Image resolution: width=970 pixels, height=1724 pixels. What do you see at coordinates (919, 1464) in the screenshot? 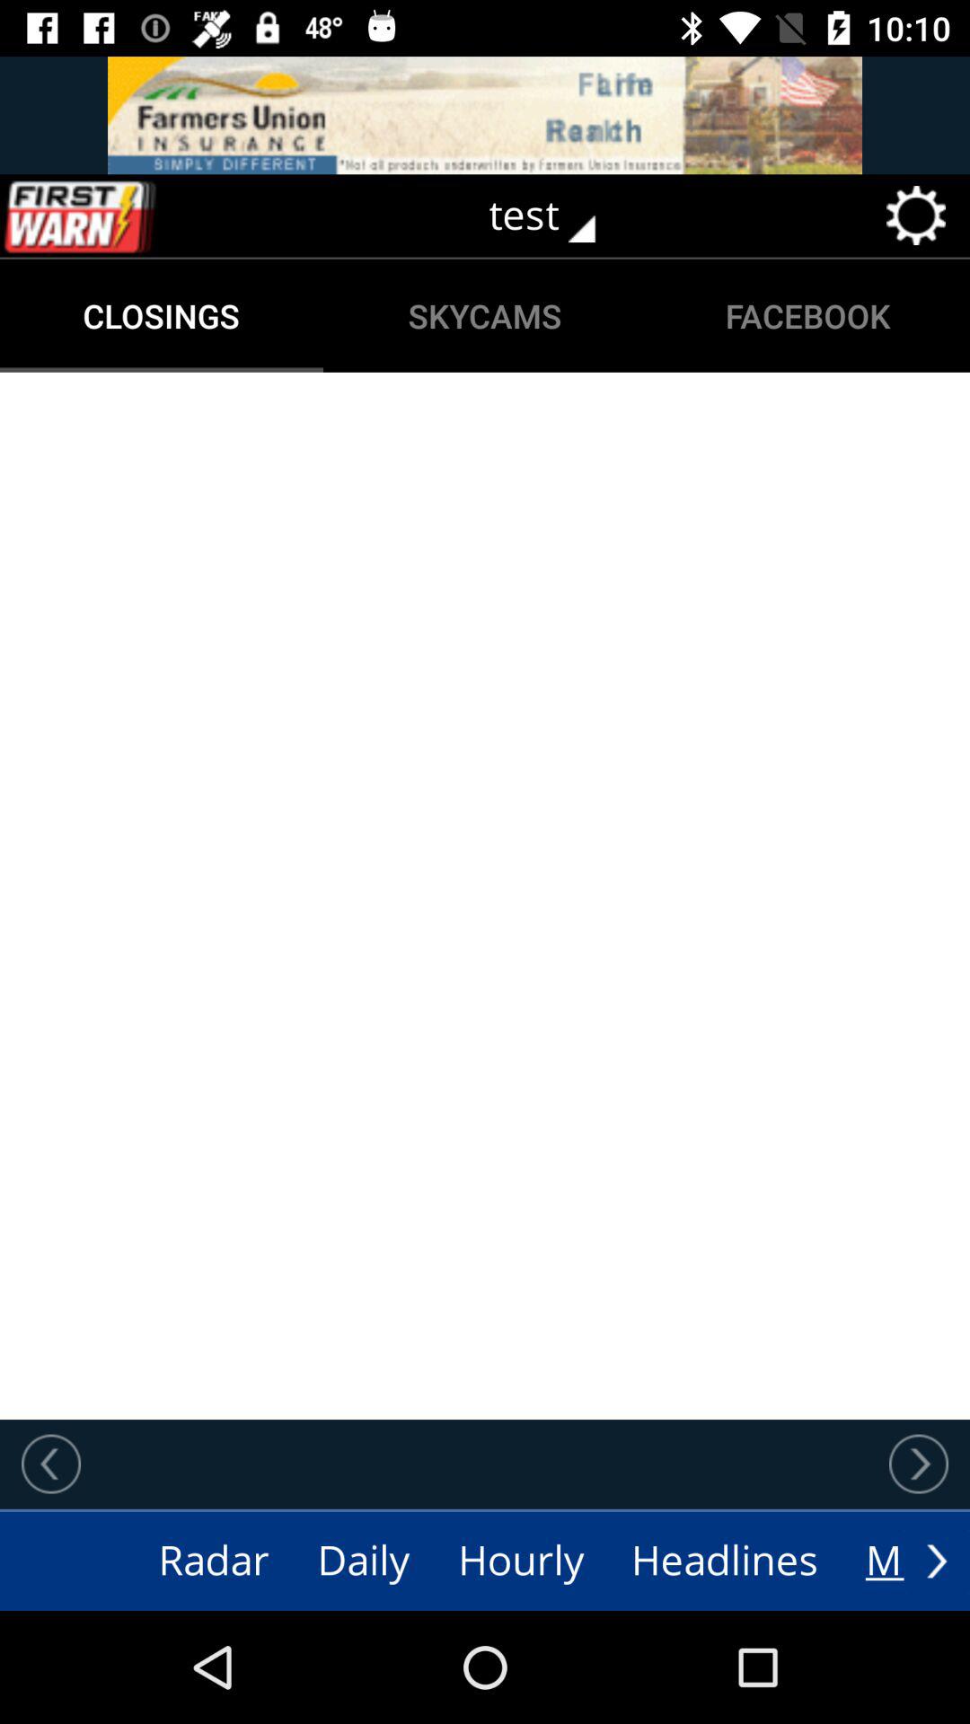
I see `next page` at bounding box center [919, 1464].